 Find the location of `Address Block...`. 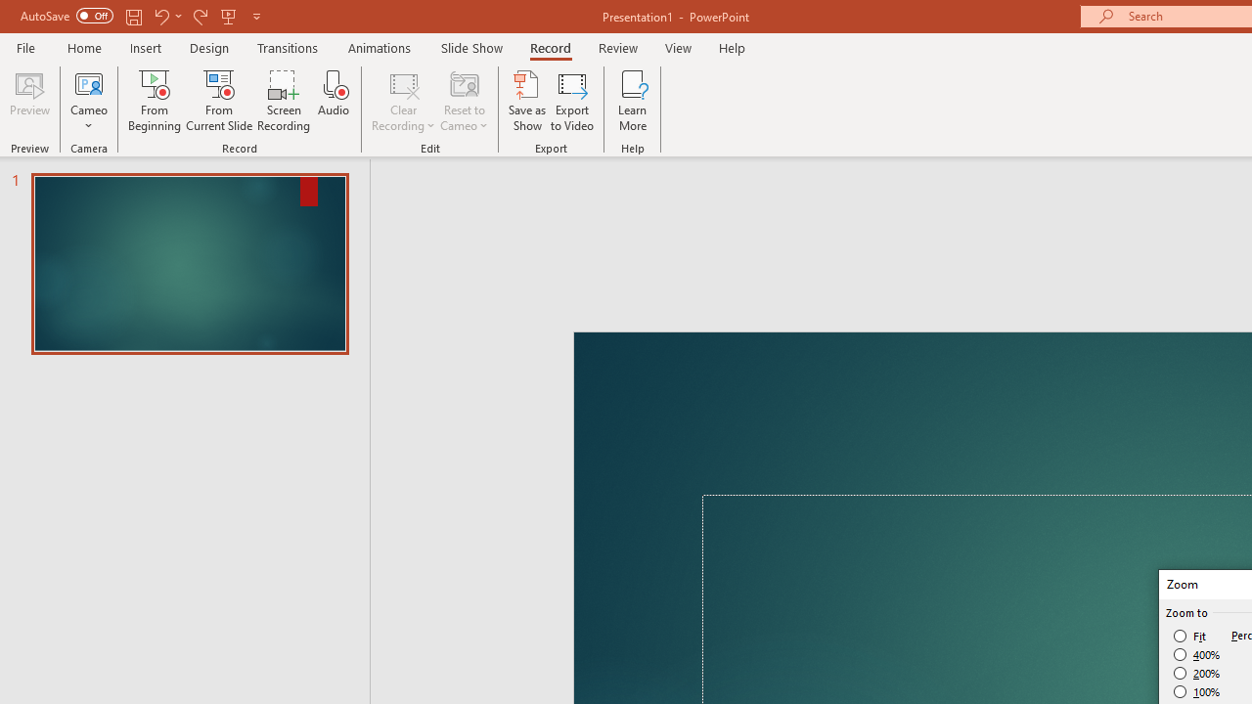

Address Block... is located at coordinates (740, 158).